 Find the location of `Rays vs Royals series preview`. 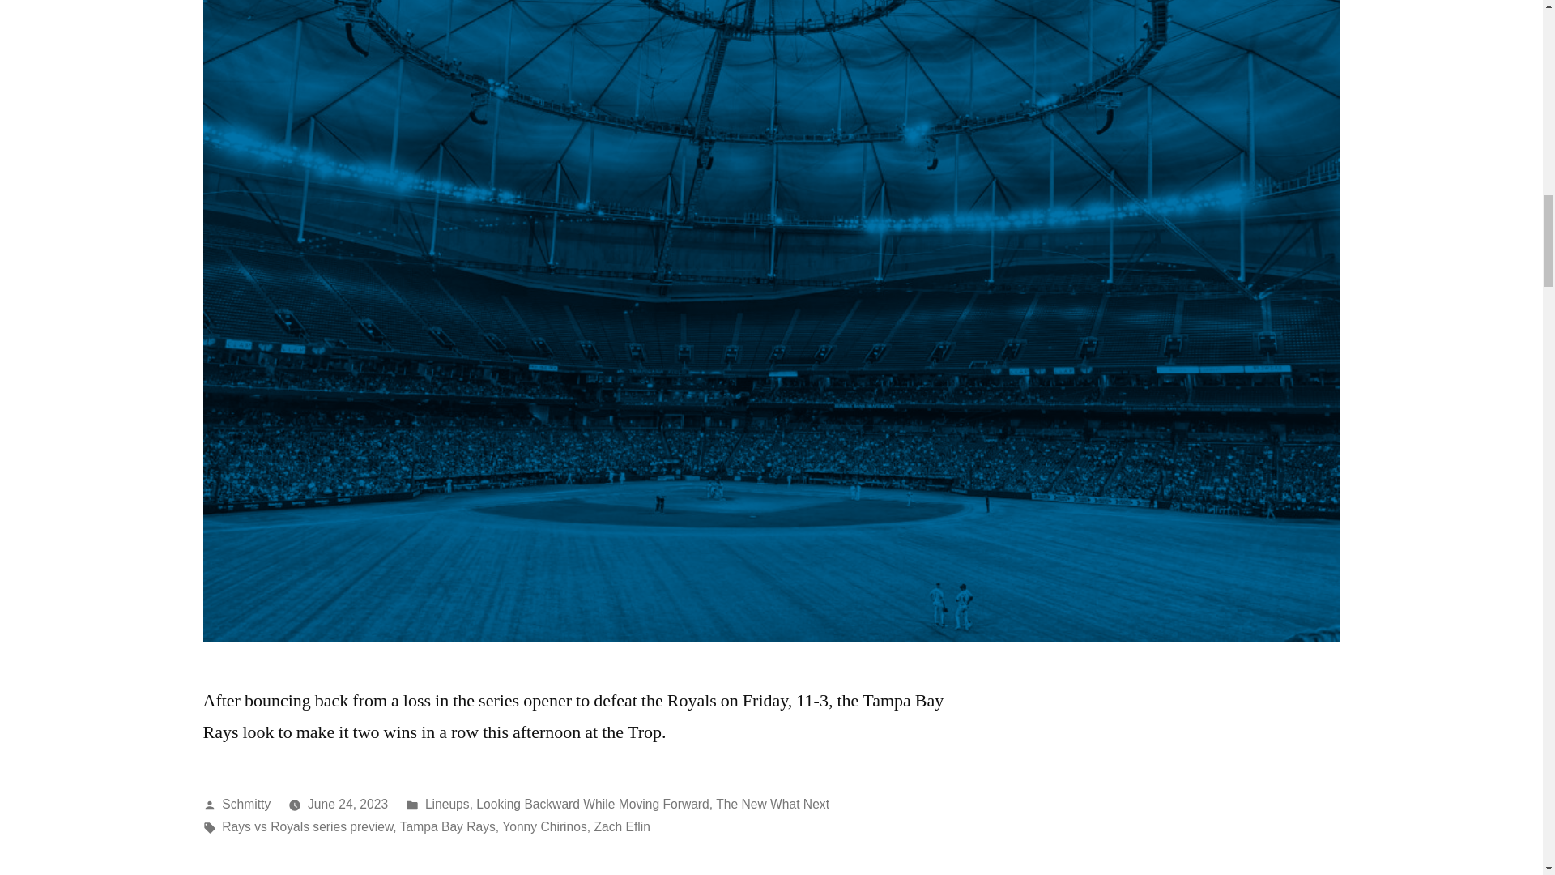

Rays vs Royals series preview is located at coordinates (308, 826).